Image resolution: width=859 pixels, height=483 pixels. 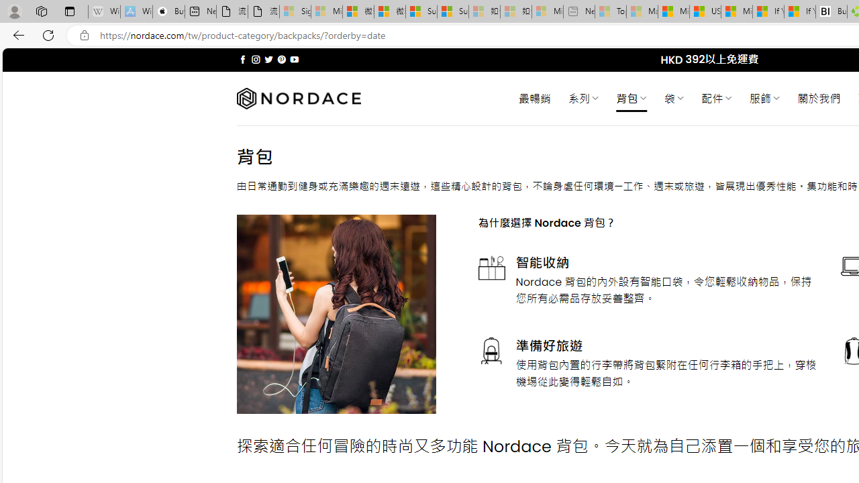 What do you see at coordinates (295, 12) in the screenshot?
I see `Sign in to your Microsoft account - Sleeping` at bounding box center [295, 12].